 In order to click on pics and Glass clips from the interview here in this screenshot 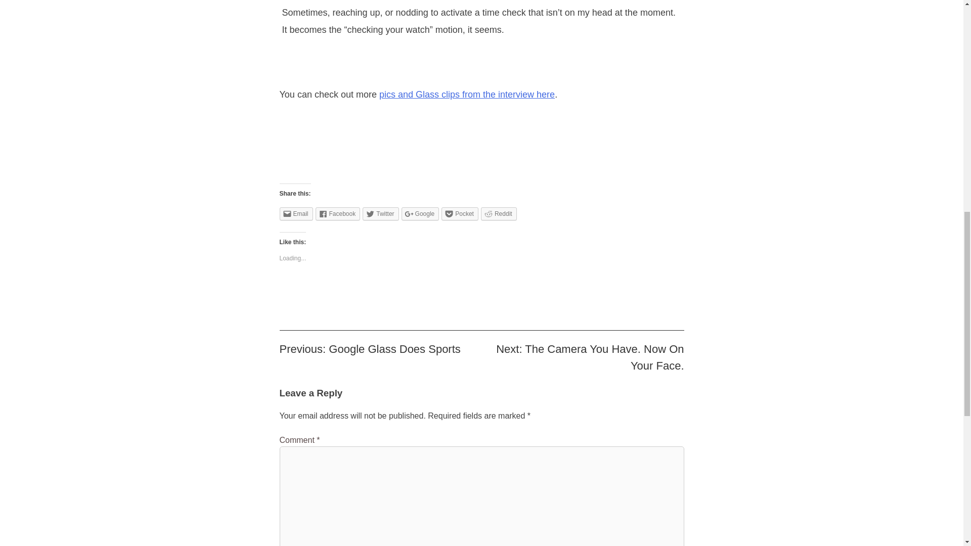, I will do `click(467, 94)`.